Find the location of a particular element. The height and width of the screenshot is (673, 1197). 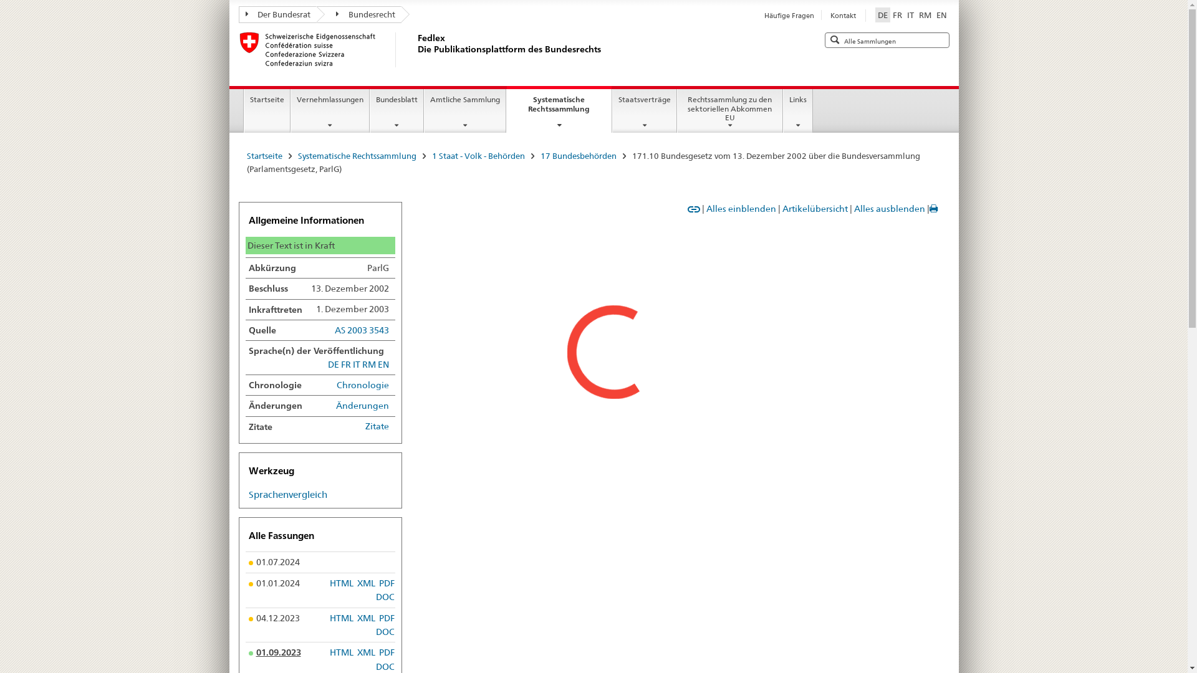

Abgeschlossene Vernehmlassungen is located at coordinates (496, 353).